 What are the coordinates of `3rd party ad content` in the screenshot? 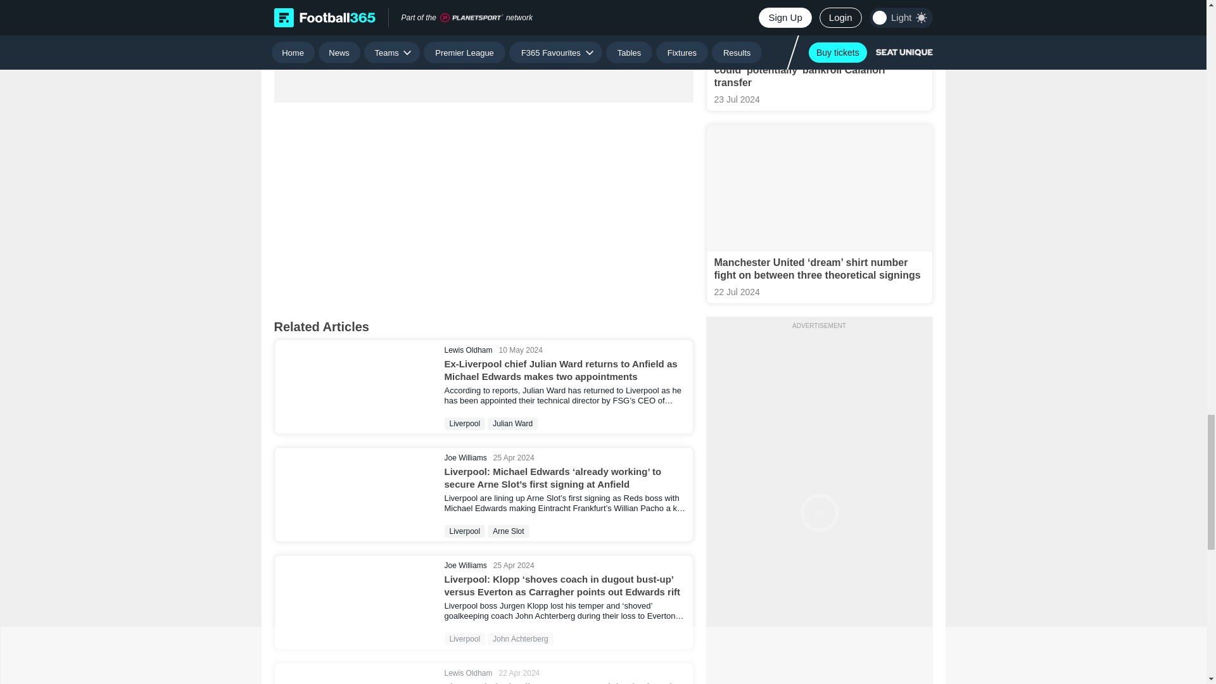 It's located at (483, 36).